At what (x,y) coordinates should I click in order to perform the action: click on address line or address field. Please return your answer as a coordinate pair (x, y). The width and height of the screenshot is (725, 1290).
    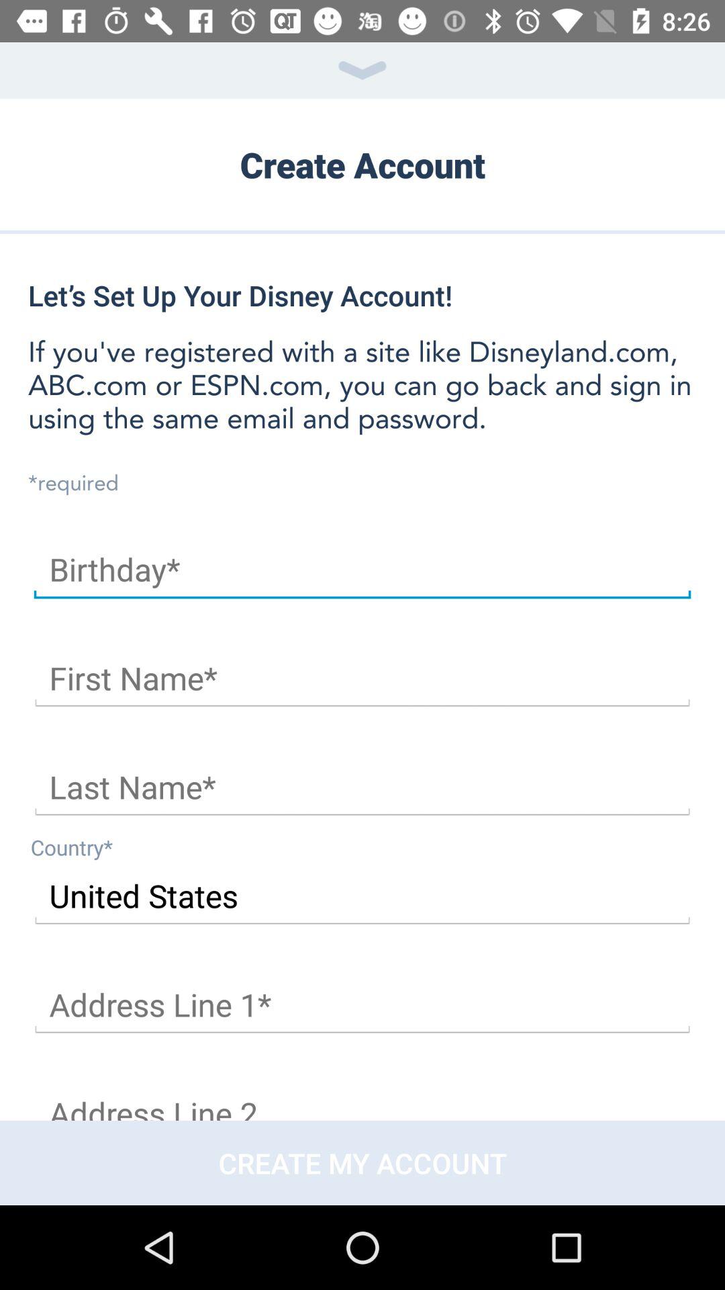
    Looking at the image, I should click on (362, 1100).